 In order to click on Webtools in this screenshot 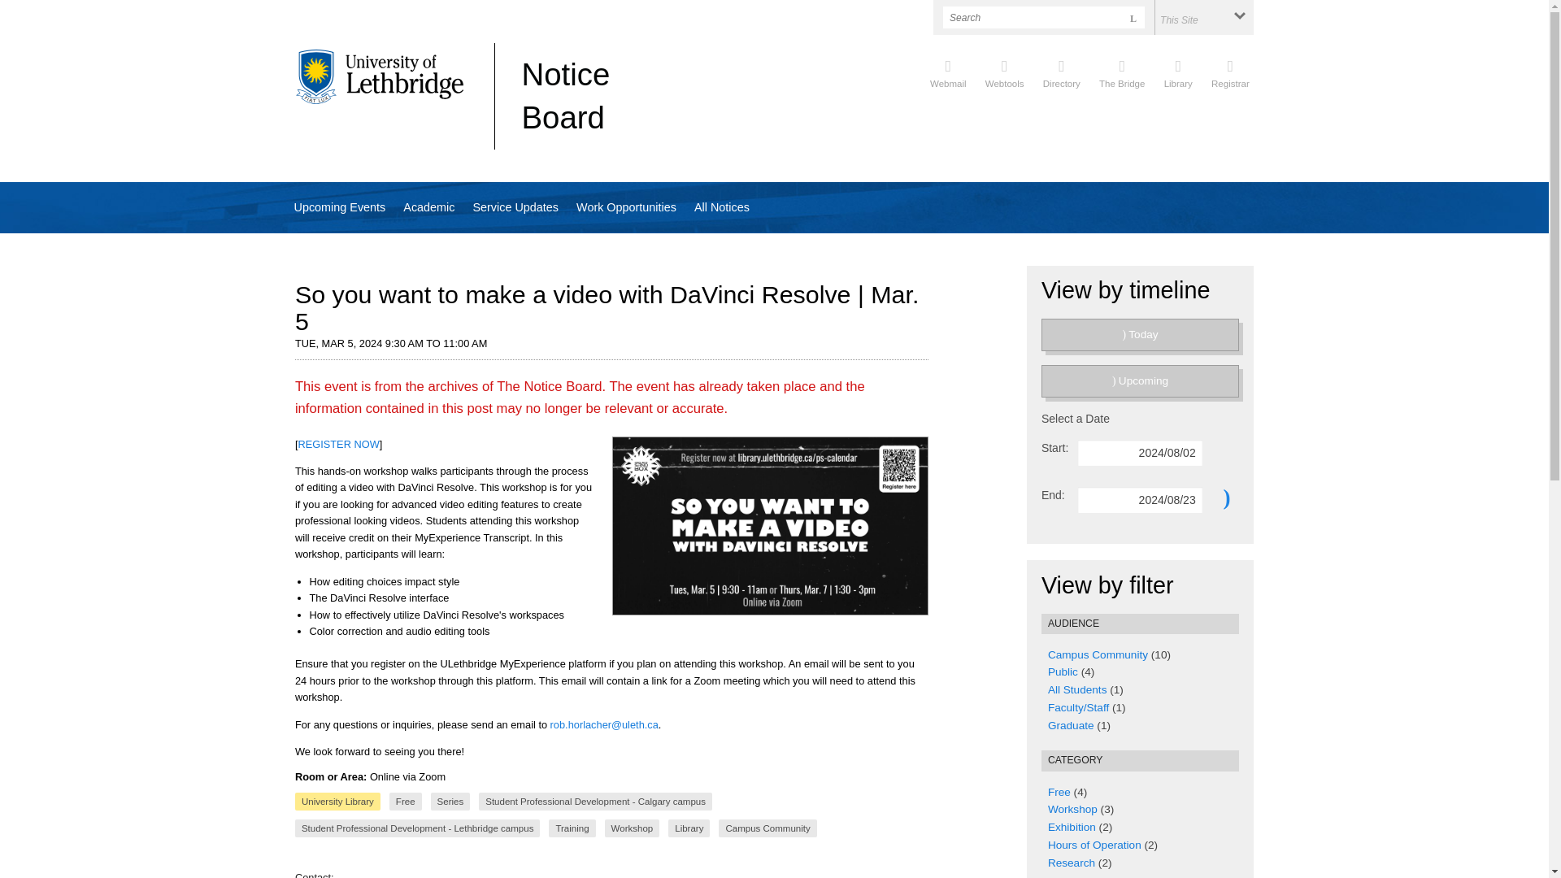, I will do `click(1004, 72)`.